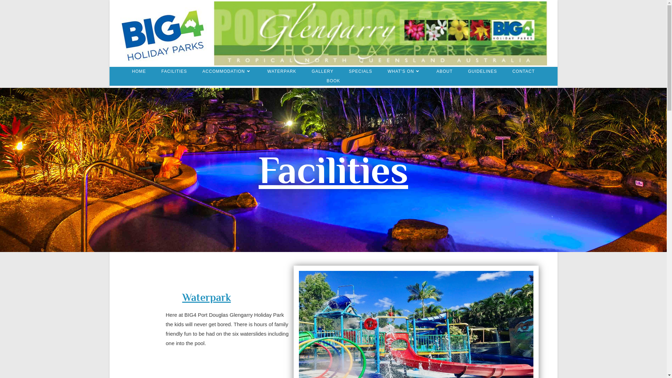 Image resolution: width=672 pixels, height=378 pixels. I want to click on Gallery, so click(489, 365).